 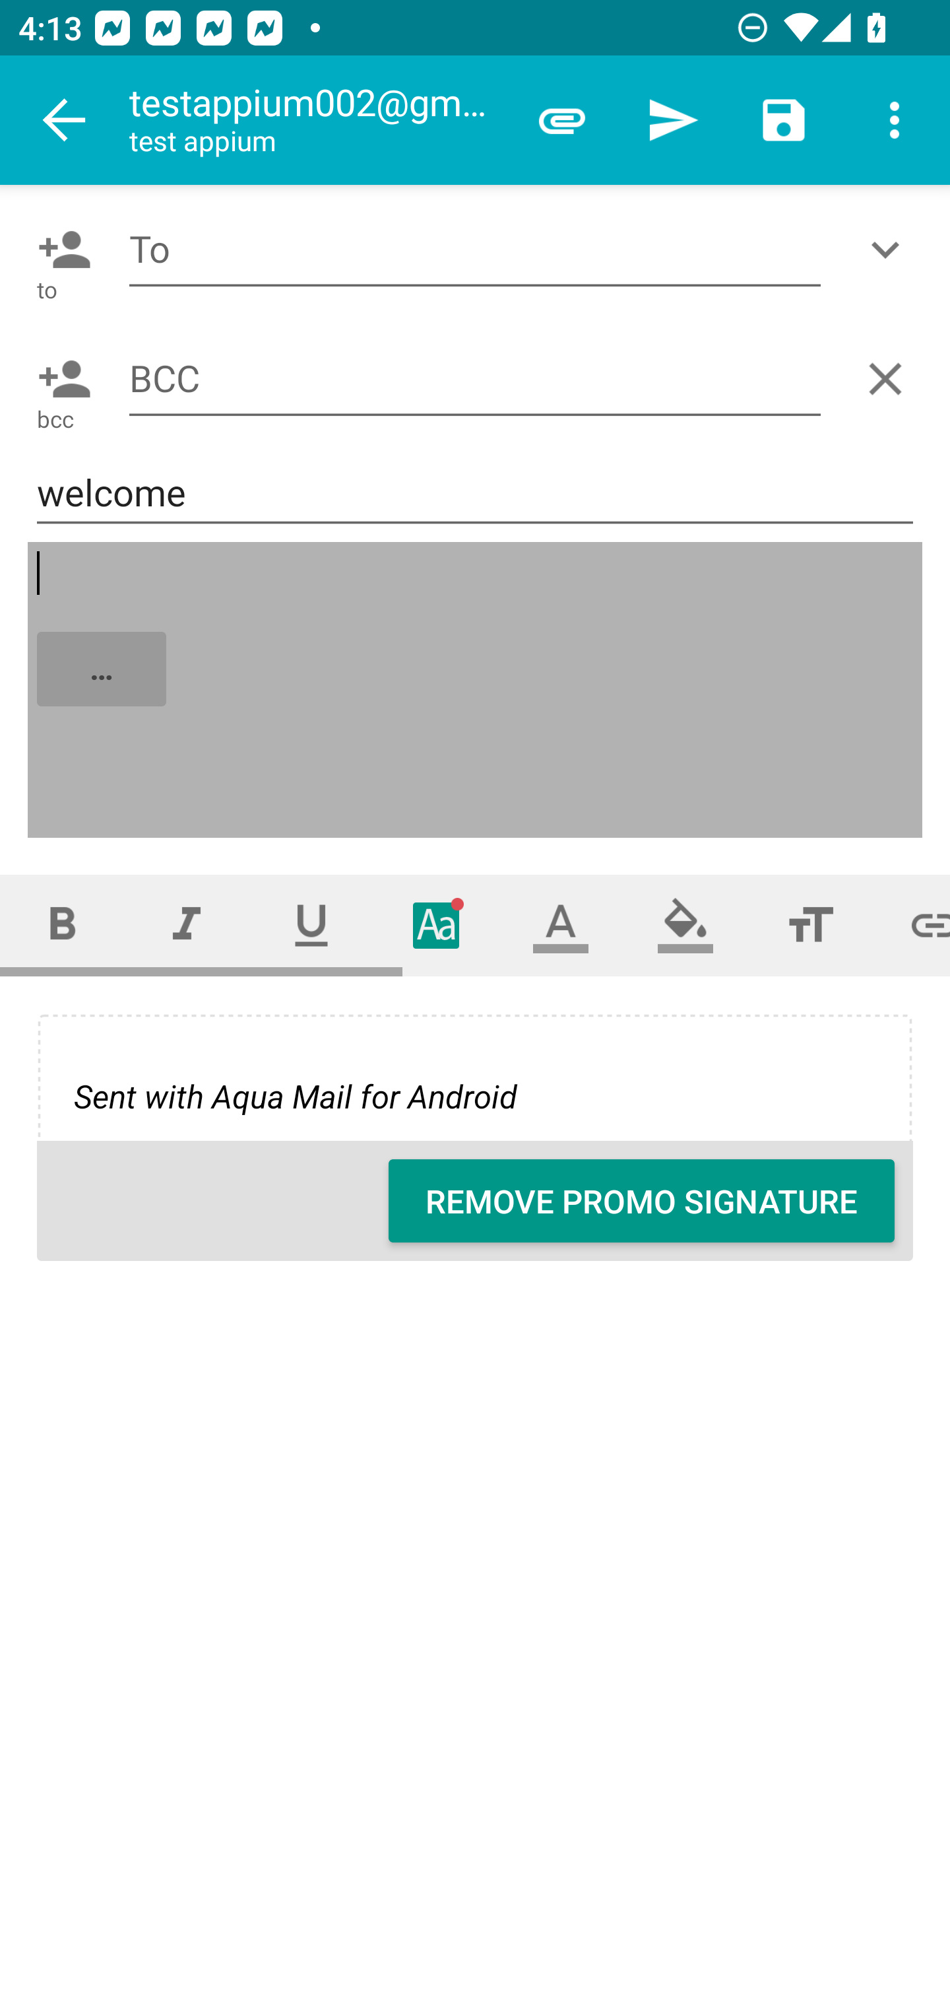 What do you see at coordinates (895, 120) in the screenshot?
I see `More options` at bounding box center [895, 120].